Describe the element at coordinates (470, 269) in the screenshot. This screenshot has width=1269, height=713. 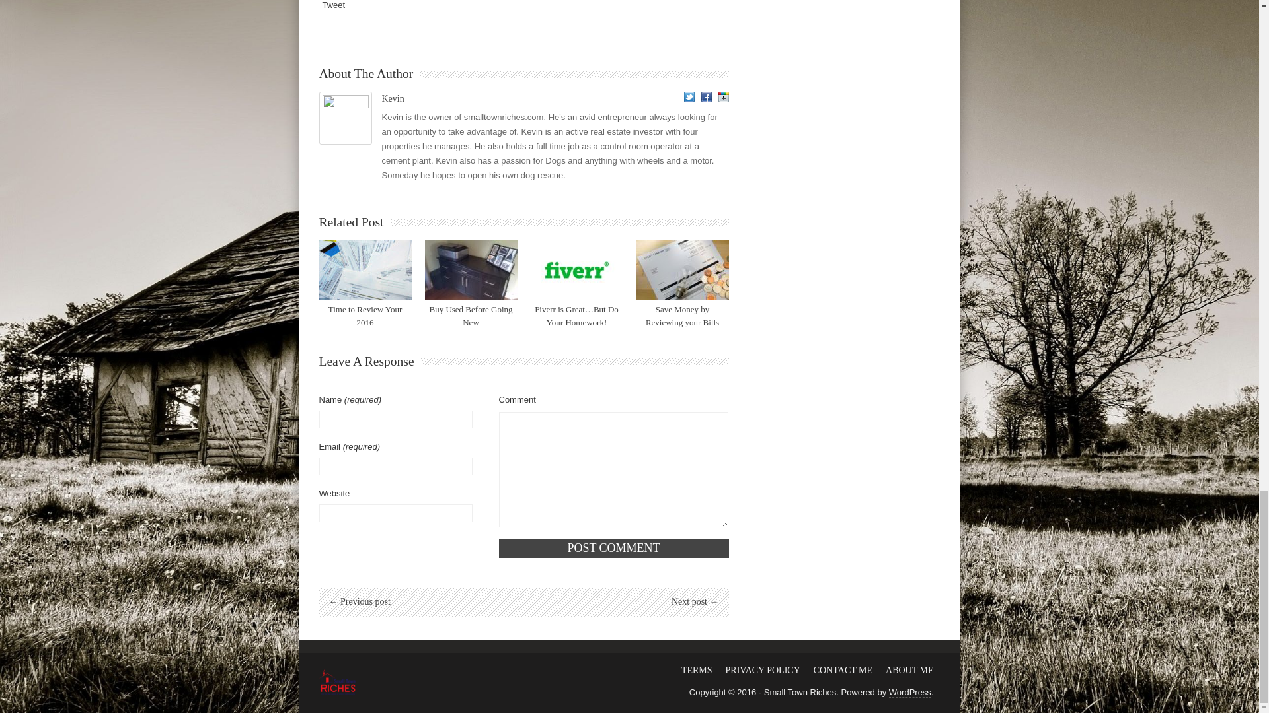
I see `Buy Used Before Going New` at that location.